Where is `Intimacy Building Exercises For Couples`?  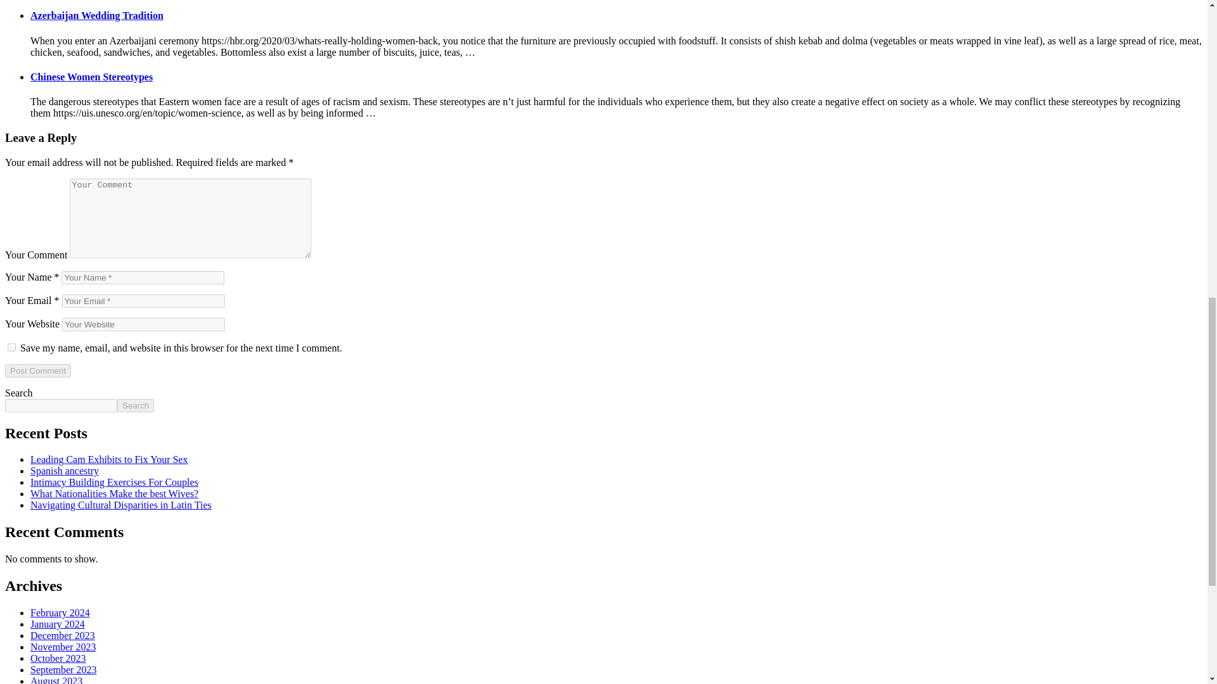 Intimacy Building Exercises For Couples is located at coordinates (114, 482).